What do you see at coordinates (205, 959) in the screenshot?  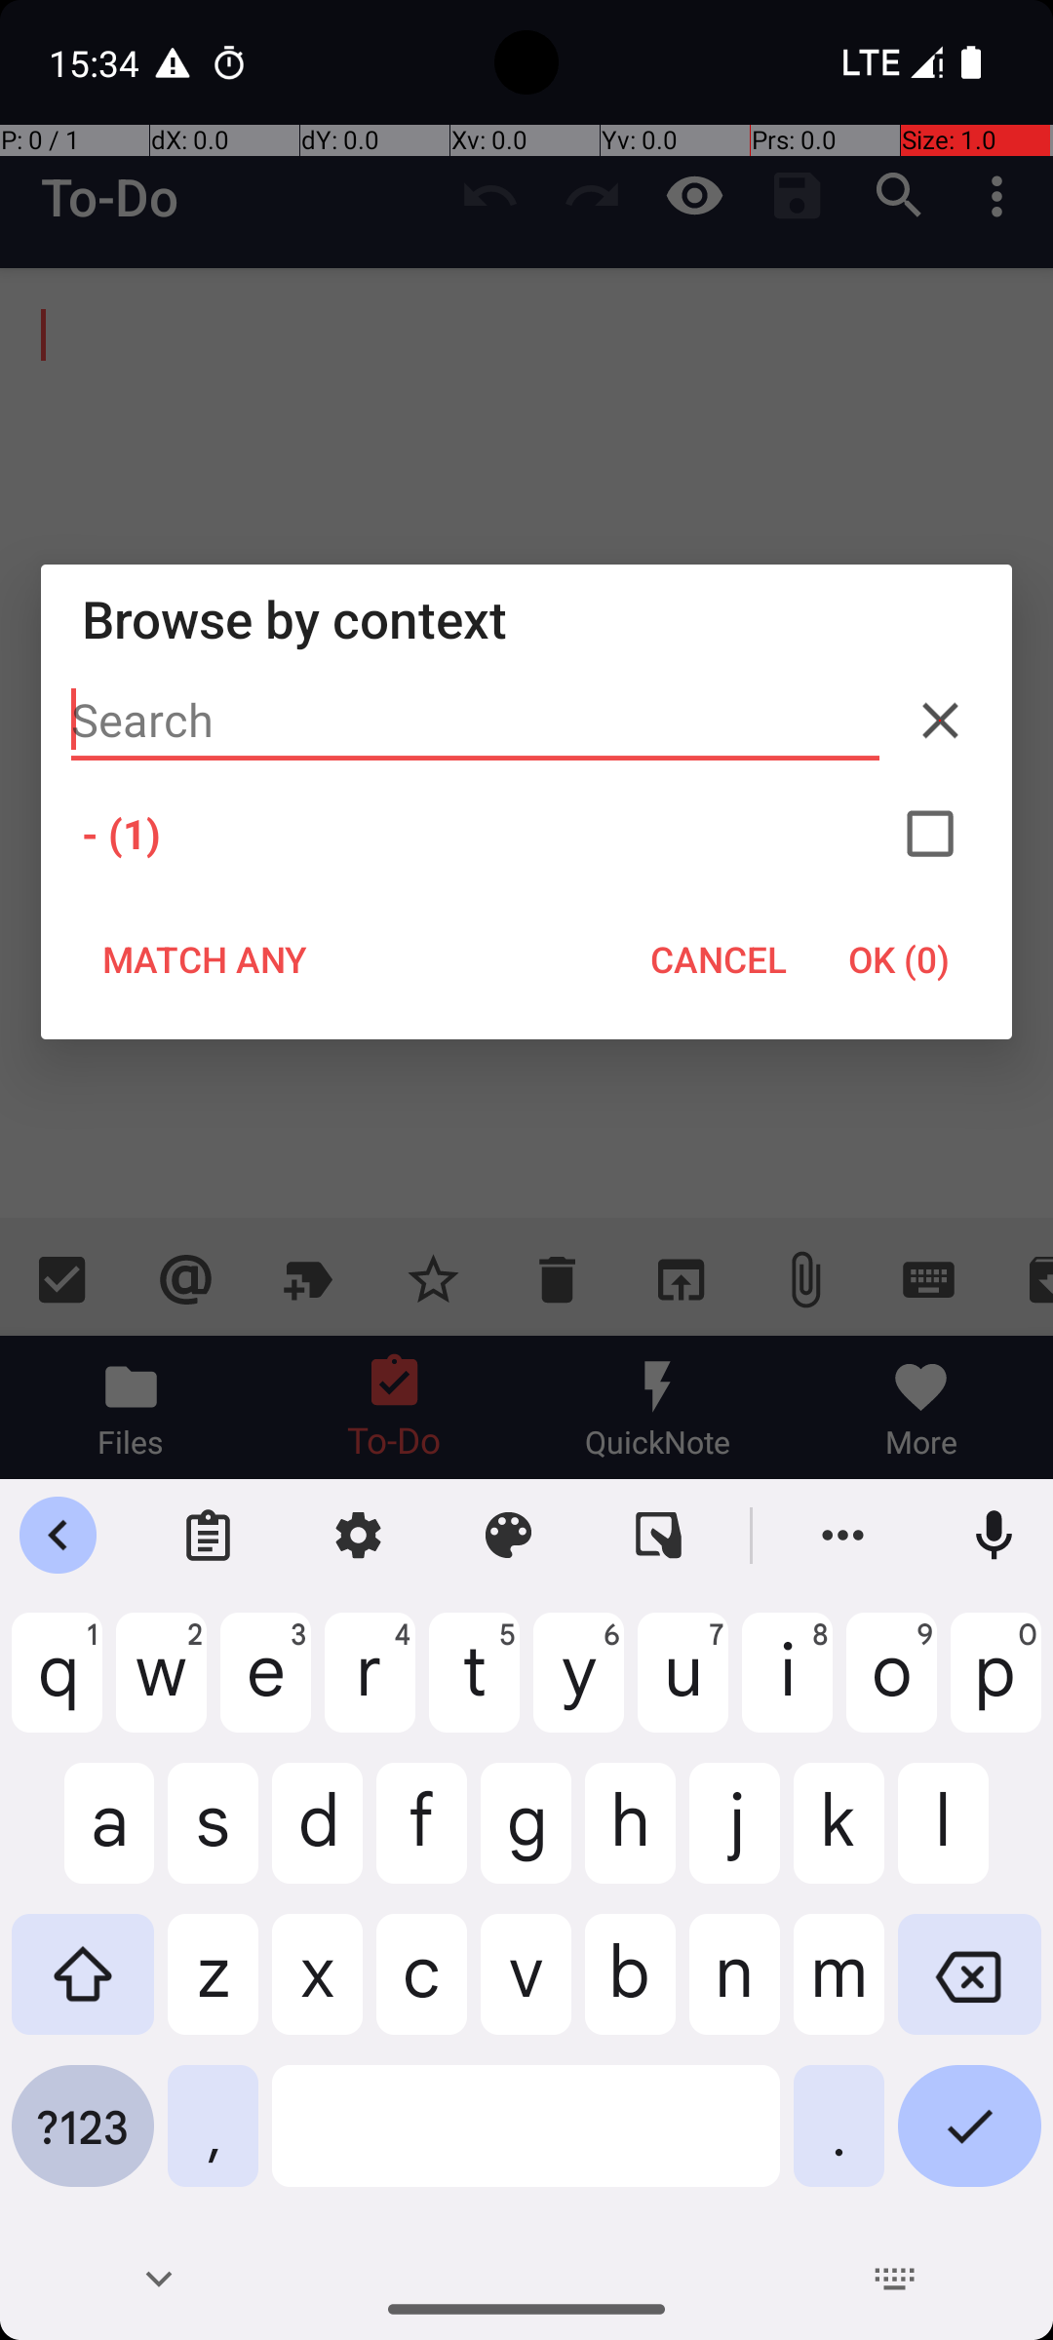 I see `MATCH ANY` at bounding box center [205, 959].